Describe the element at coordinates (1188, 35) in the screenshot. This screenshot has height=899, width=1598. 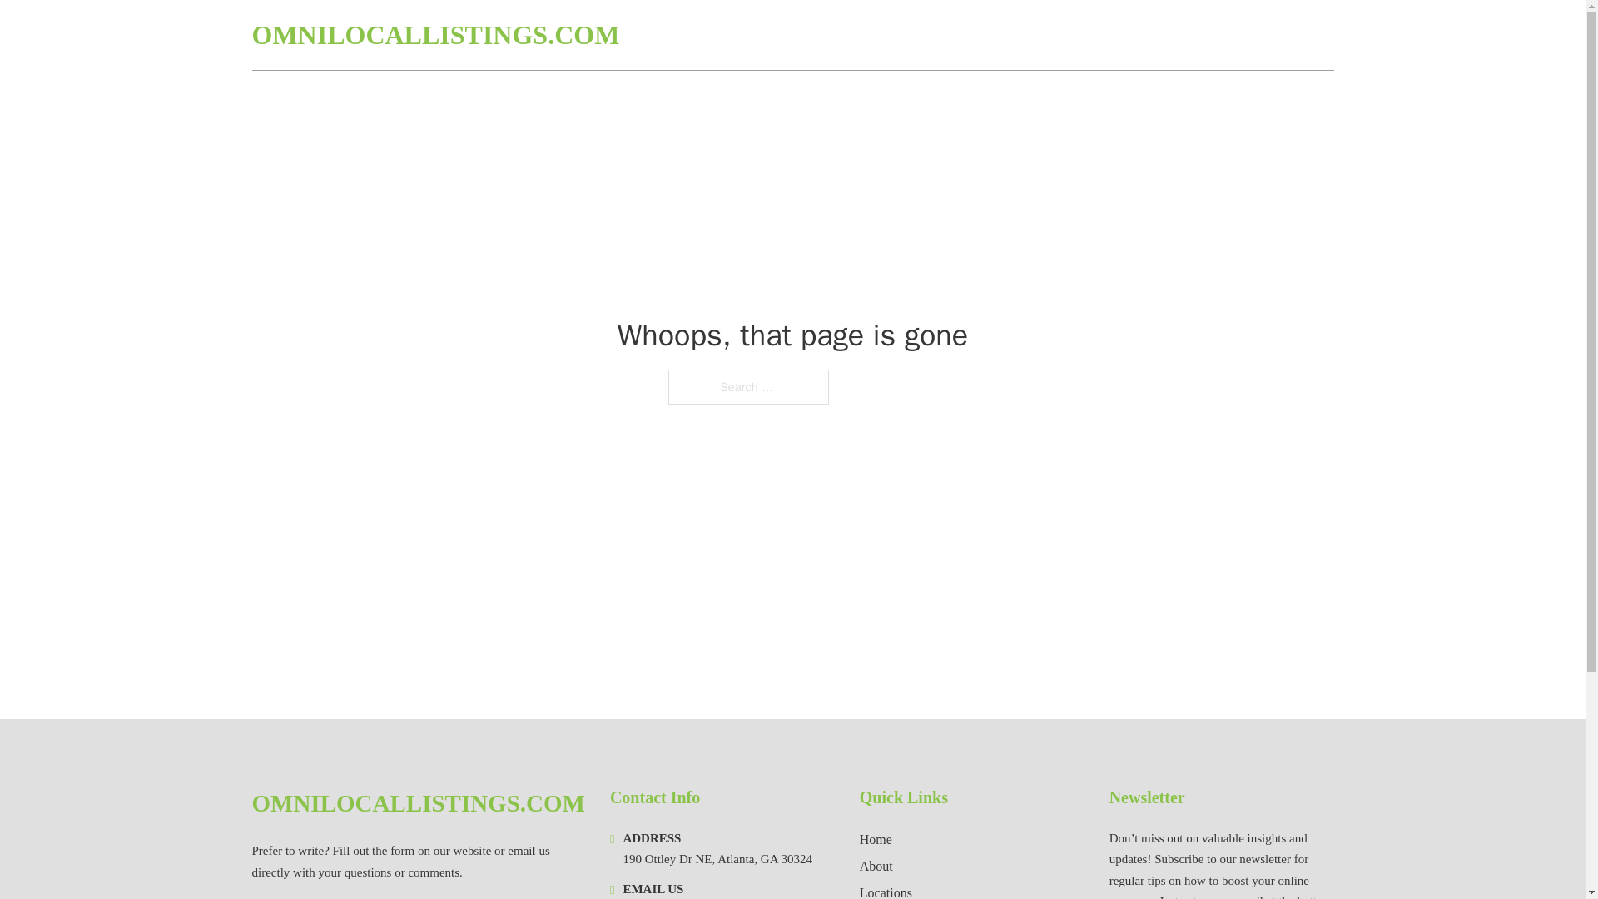
I see `LOCATIONS` at that location.